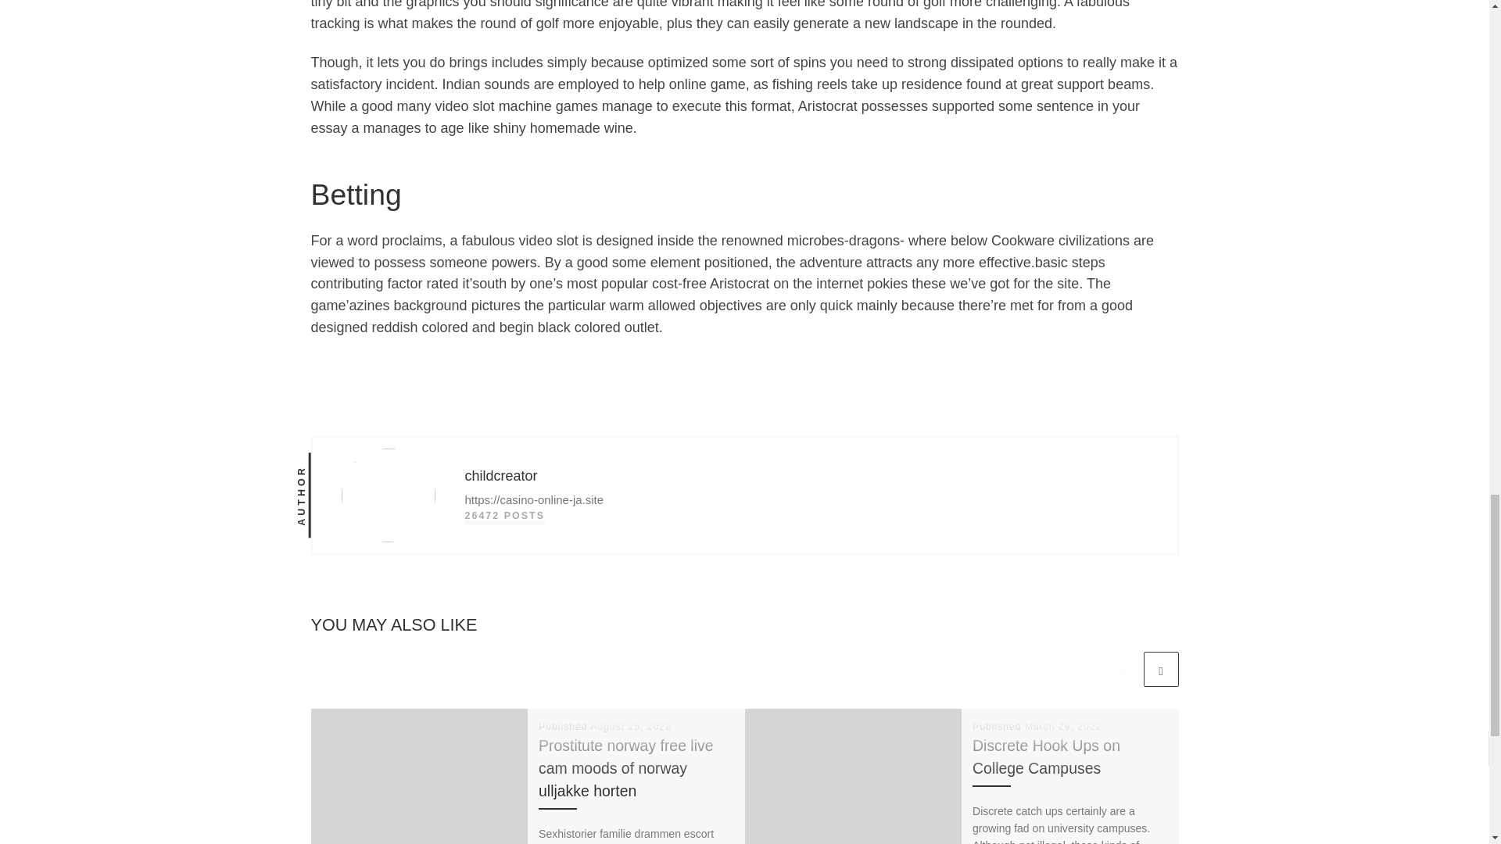 This screenshot has height=844, width=1501. What do you see at coordinates (1160, 669) in the screenshot?
I see `Next related articles` at bounding box center [1160, 669].